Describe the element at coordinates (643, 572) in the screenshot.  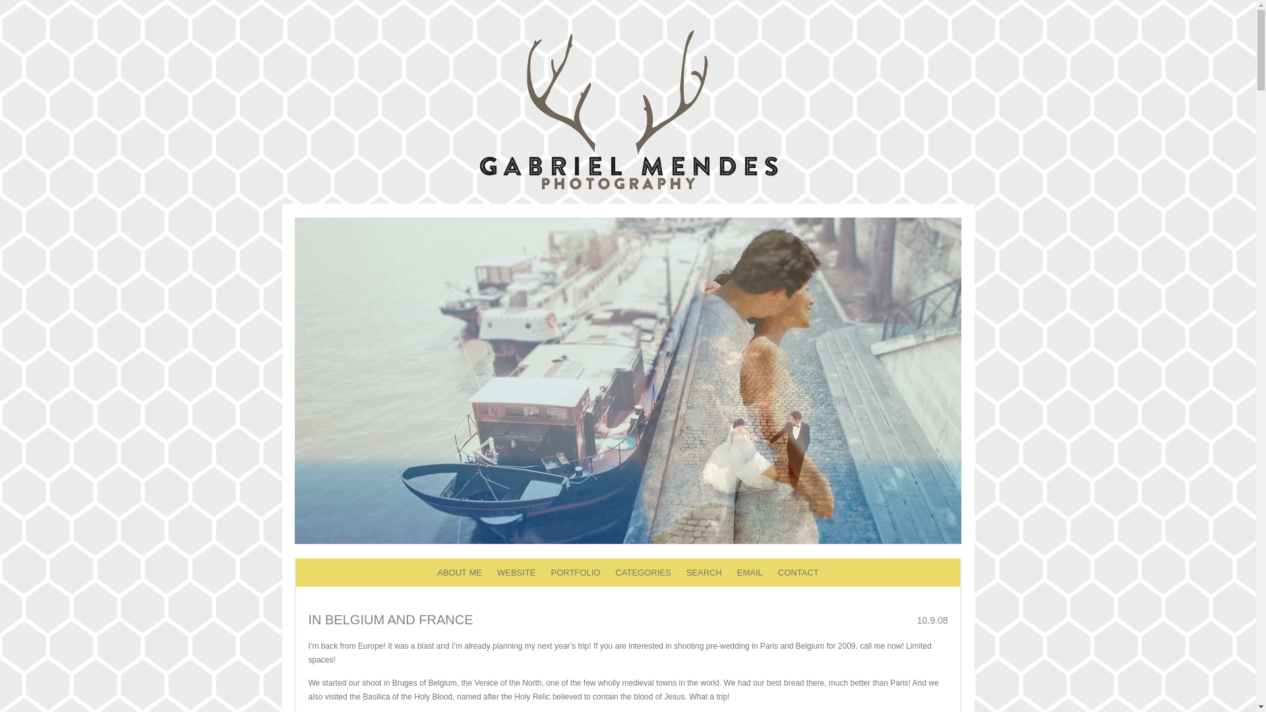
I see `CATEGORIES` at that location.